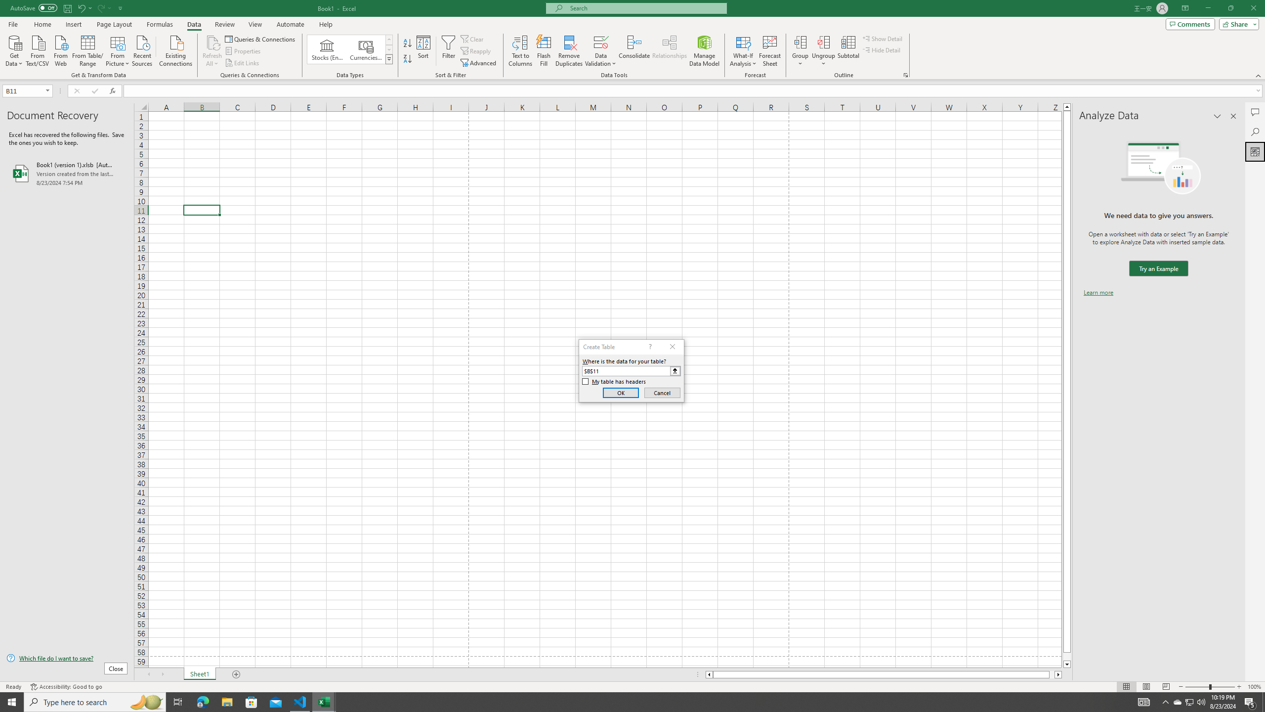  Describe the element at coordinates (601, 42) in the screenshot. I see `Data Validation...` at that location.